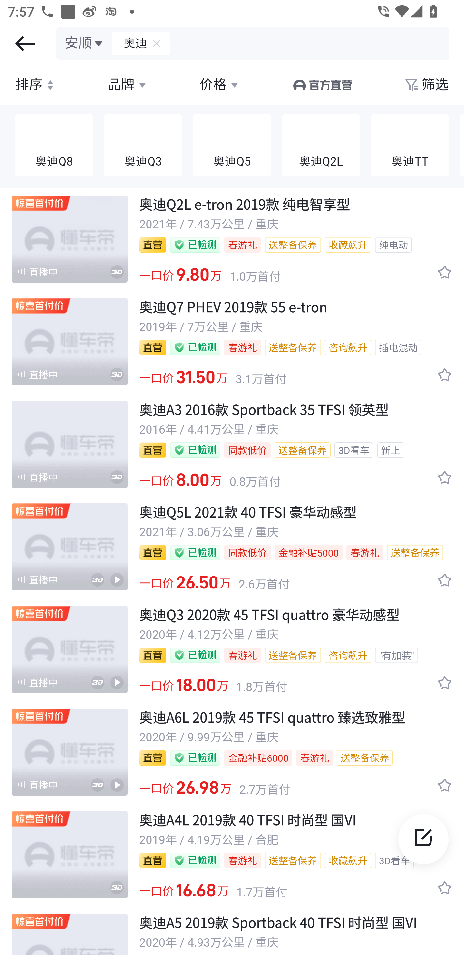  I want to click on 奥迪Q3, so click(143, 146).